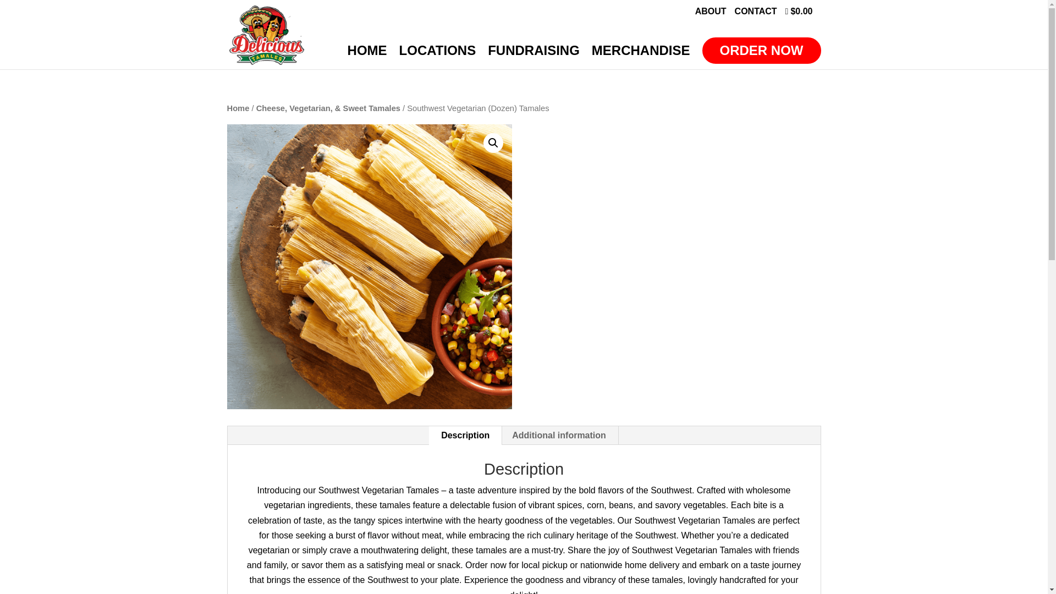 Image resolution: width=1056 pixels, height=594 pixels. I want to click on HOME, so click(367, 58).